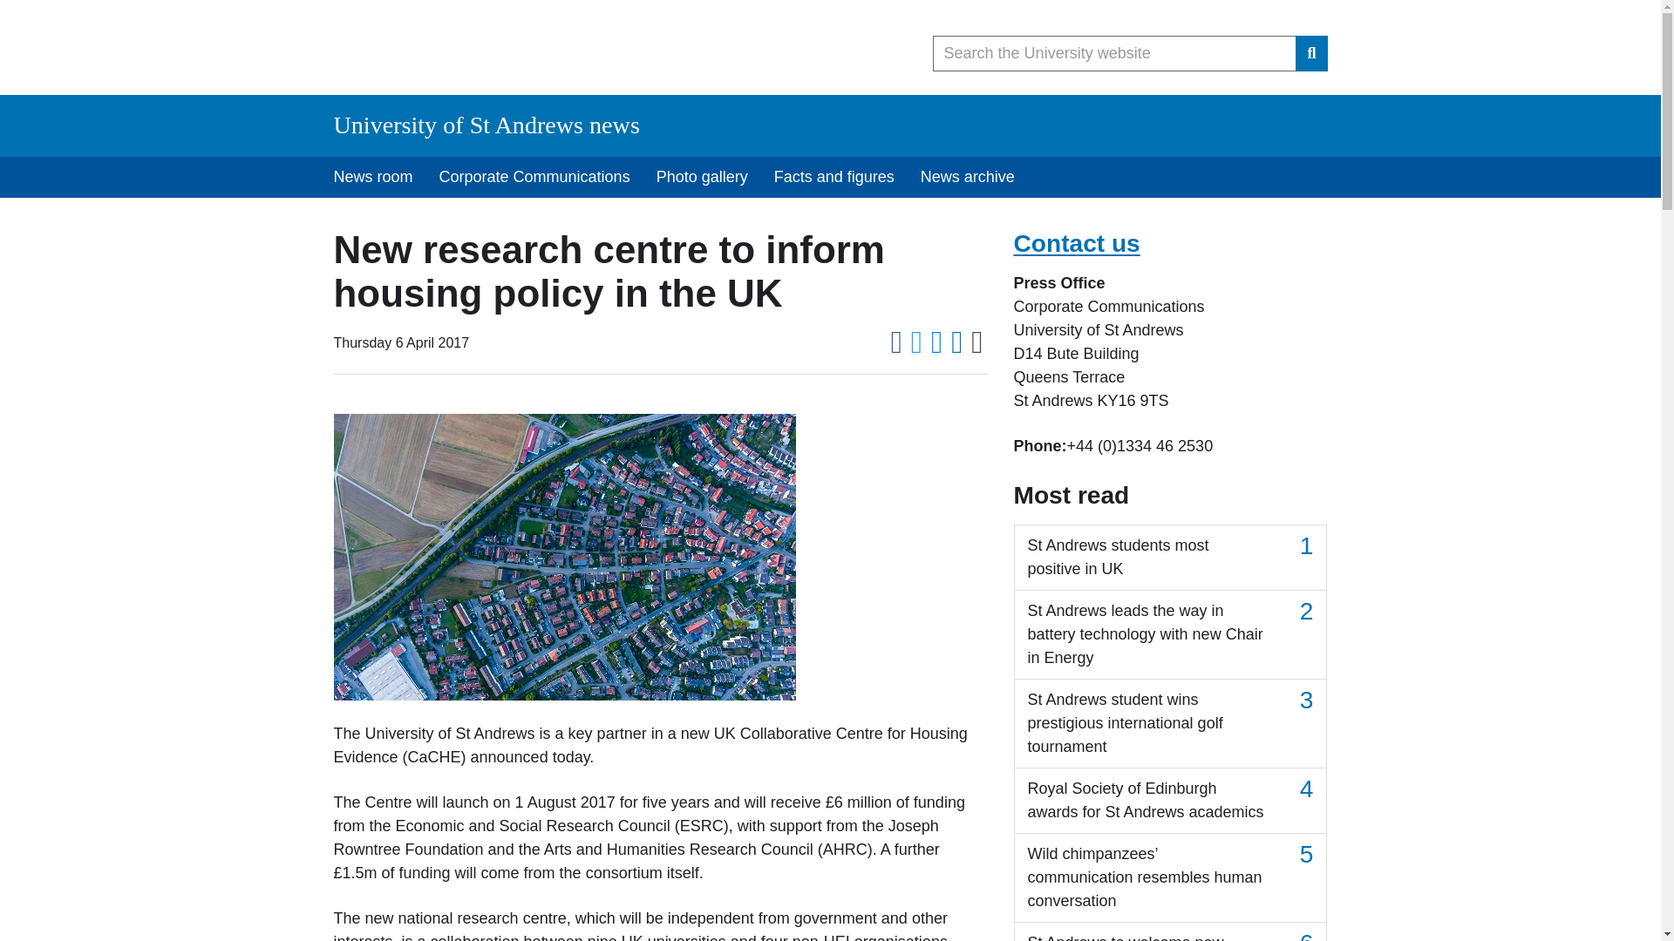  What do you see at coordinates (534, 177) in the screenshot?
I see `Corporate Communications` at bounding box center [534, 177].